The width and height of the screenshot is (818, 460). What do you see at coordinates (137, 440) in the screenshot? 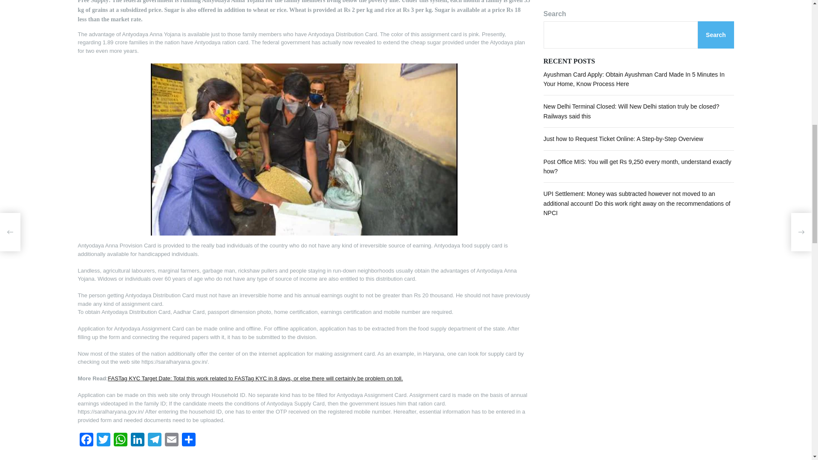
I see `LinkedIn` at bounding box center [137, 440].